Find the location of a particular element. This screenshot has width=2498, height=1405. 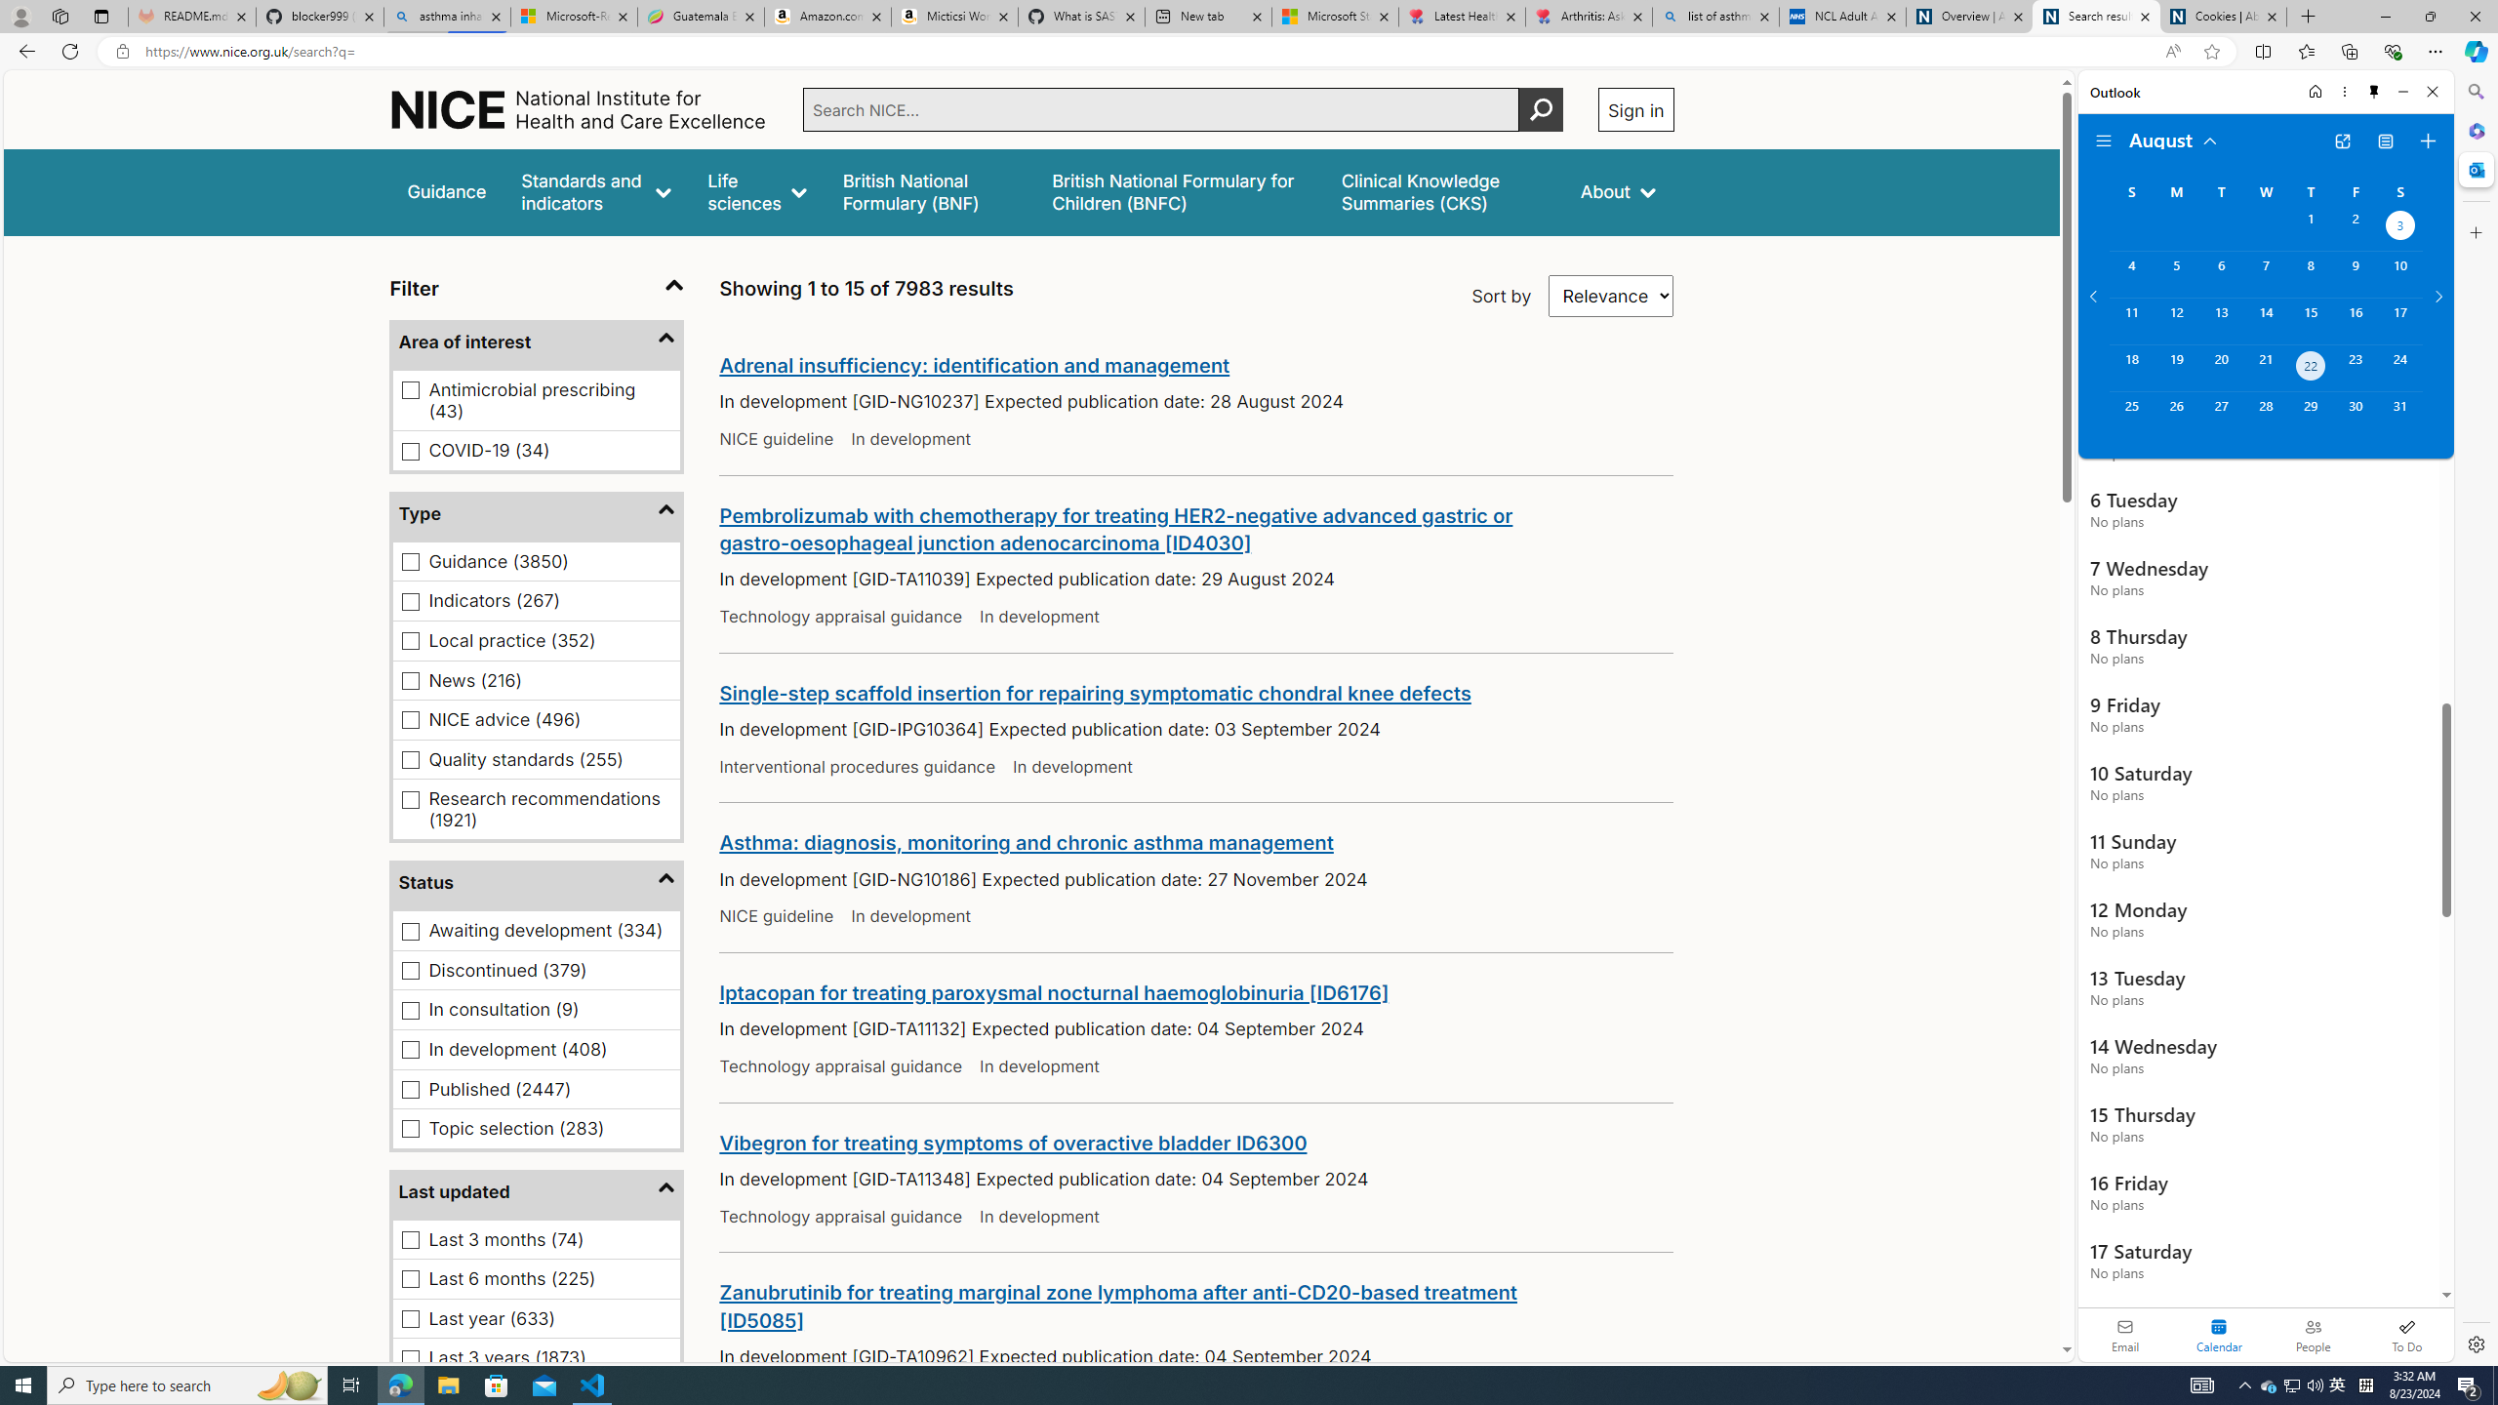

Saturday, August 10, 2024.  is located at coordinates (2400, 274).